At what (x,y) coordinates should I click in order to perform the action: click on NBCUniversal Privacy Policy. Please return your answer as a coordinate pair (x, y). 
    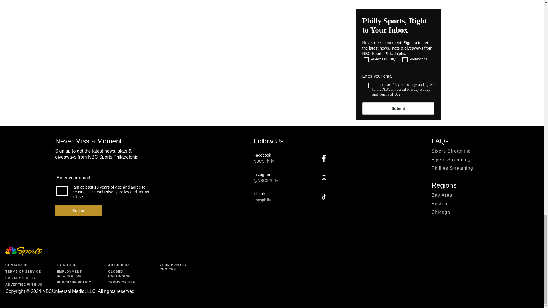
    Looking at the image, I should click on (104, 192).